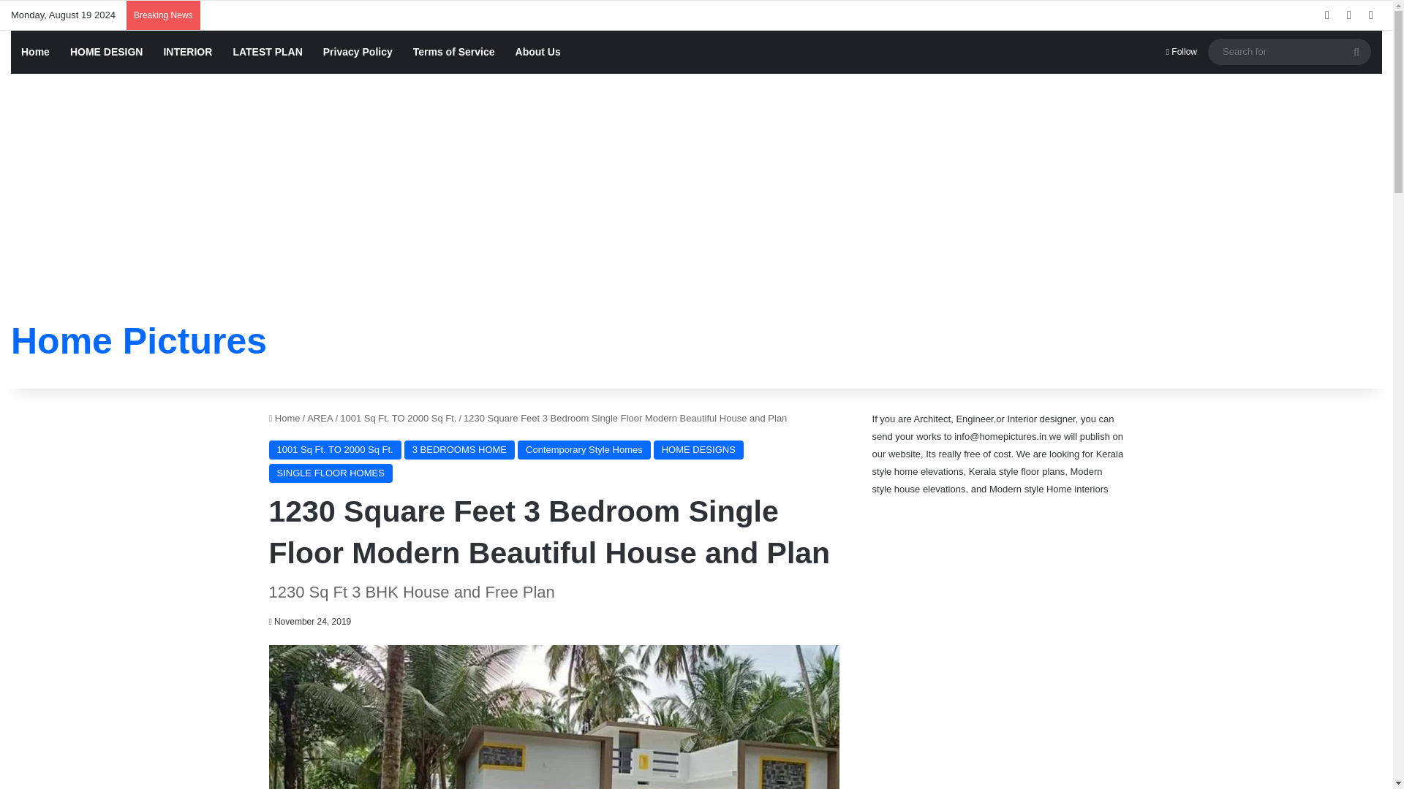 The image size is (1404, 789). What do you see at coordinates (584, 449) in the screenshot?
I see `Contemporary Style Homes` at bounding box center [584, 449].